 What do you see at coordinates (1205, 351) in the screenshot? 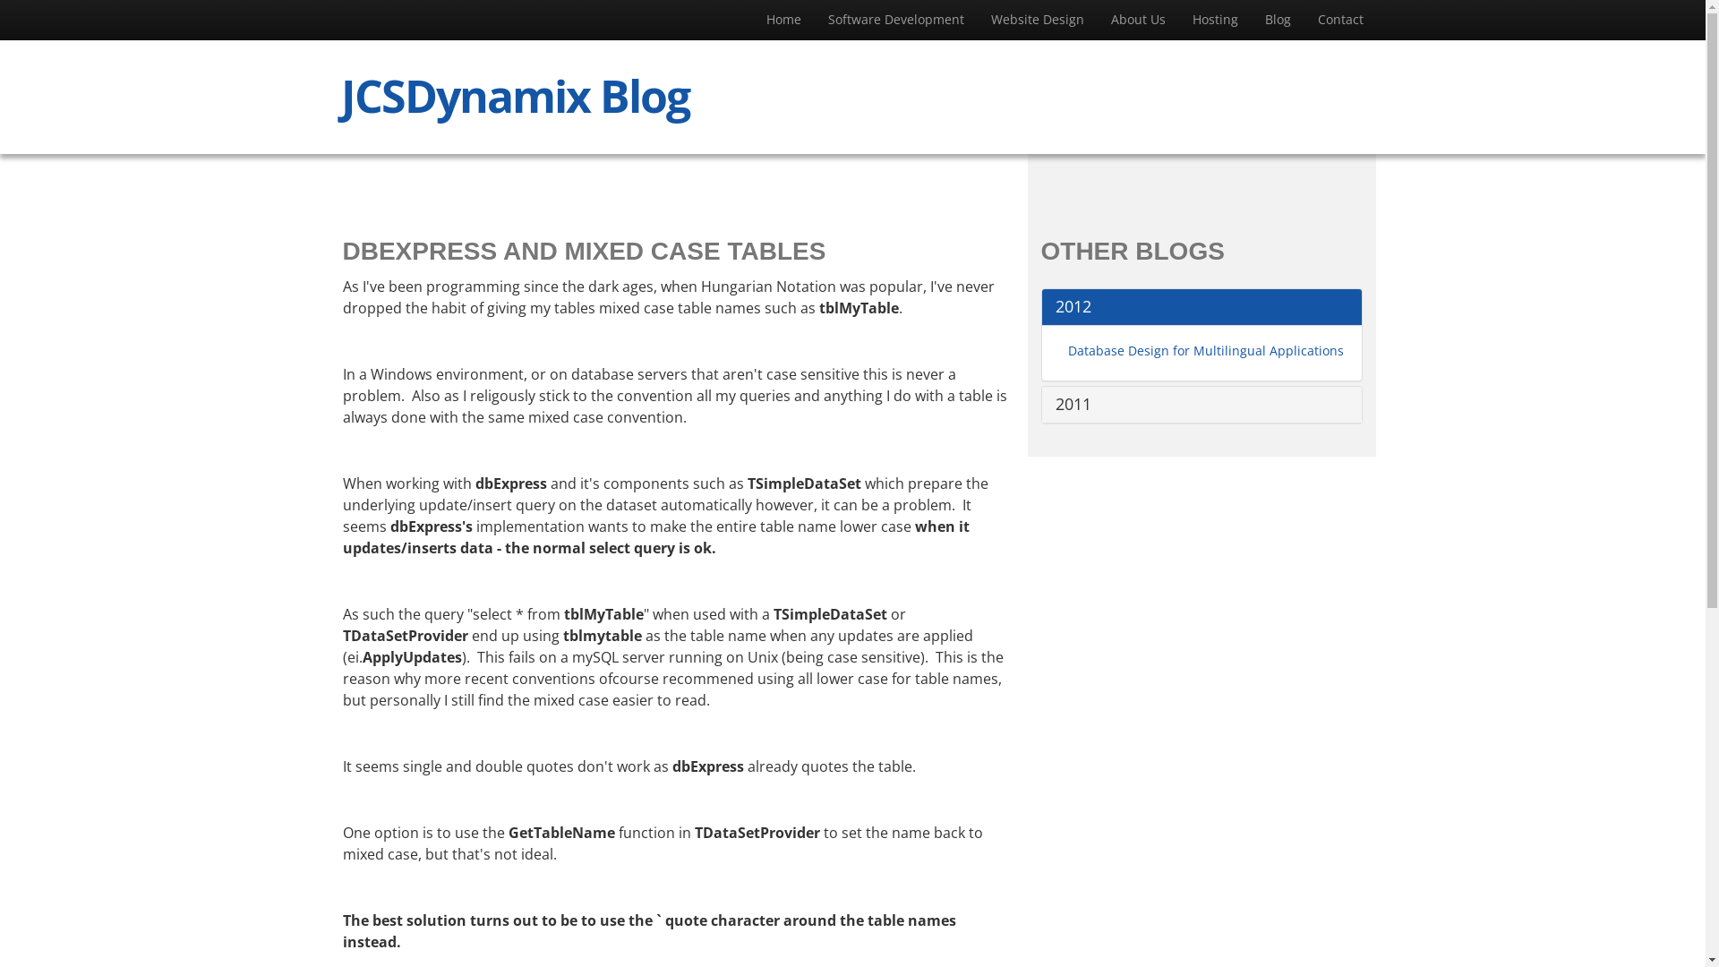
I see `Database Design for Multilingual Applications` at bounding box center [1205, 351].